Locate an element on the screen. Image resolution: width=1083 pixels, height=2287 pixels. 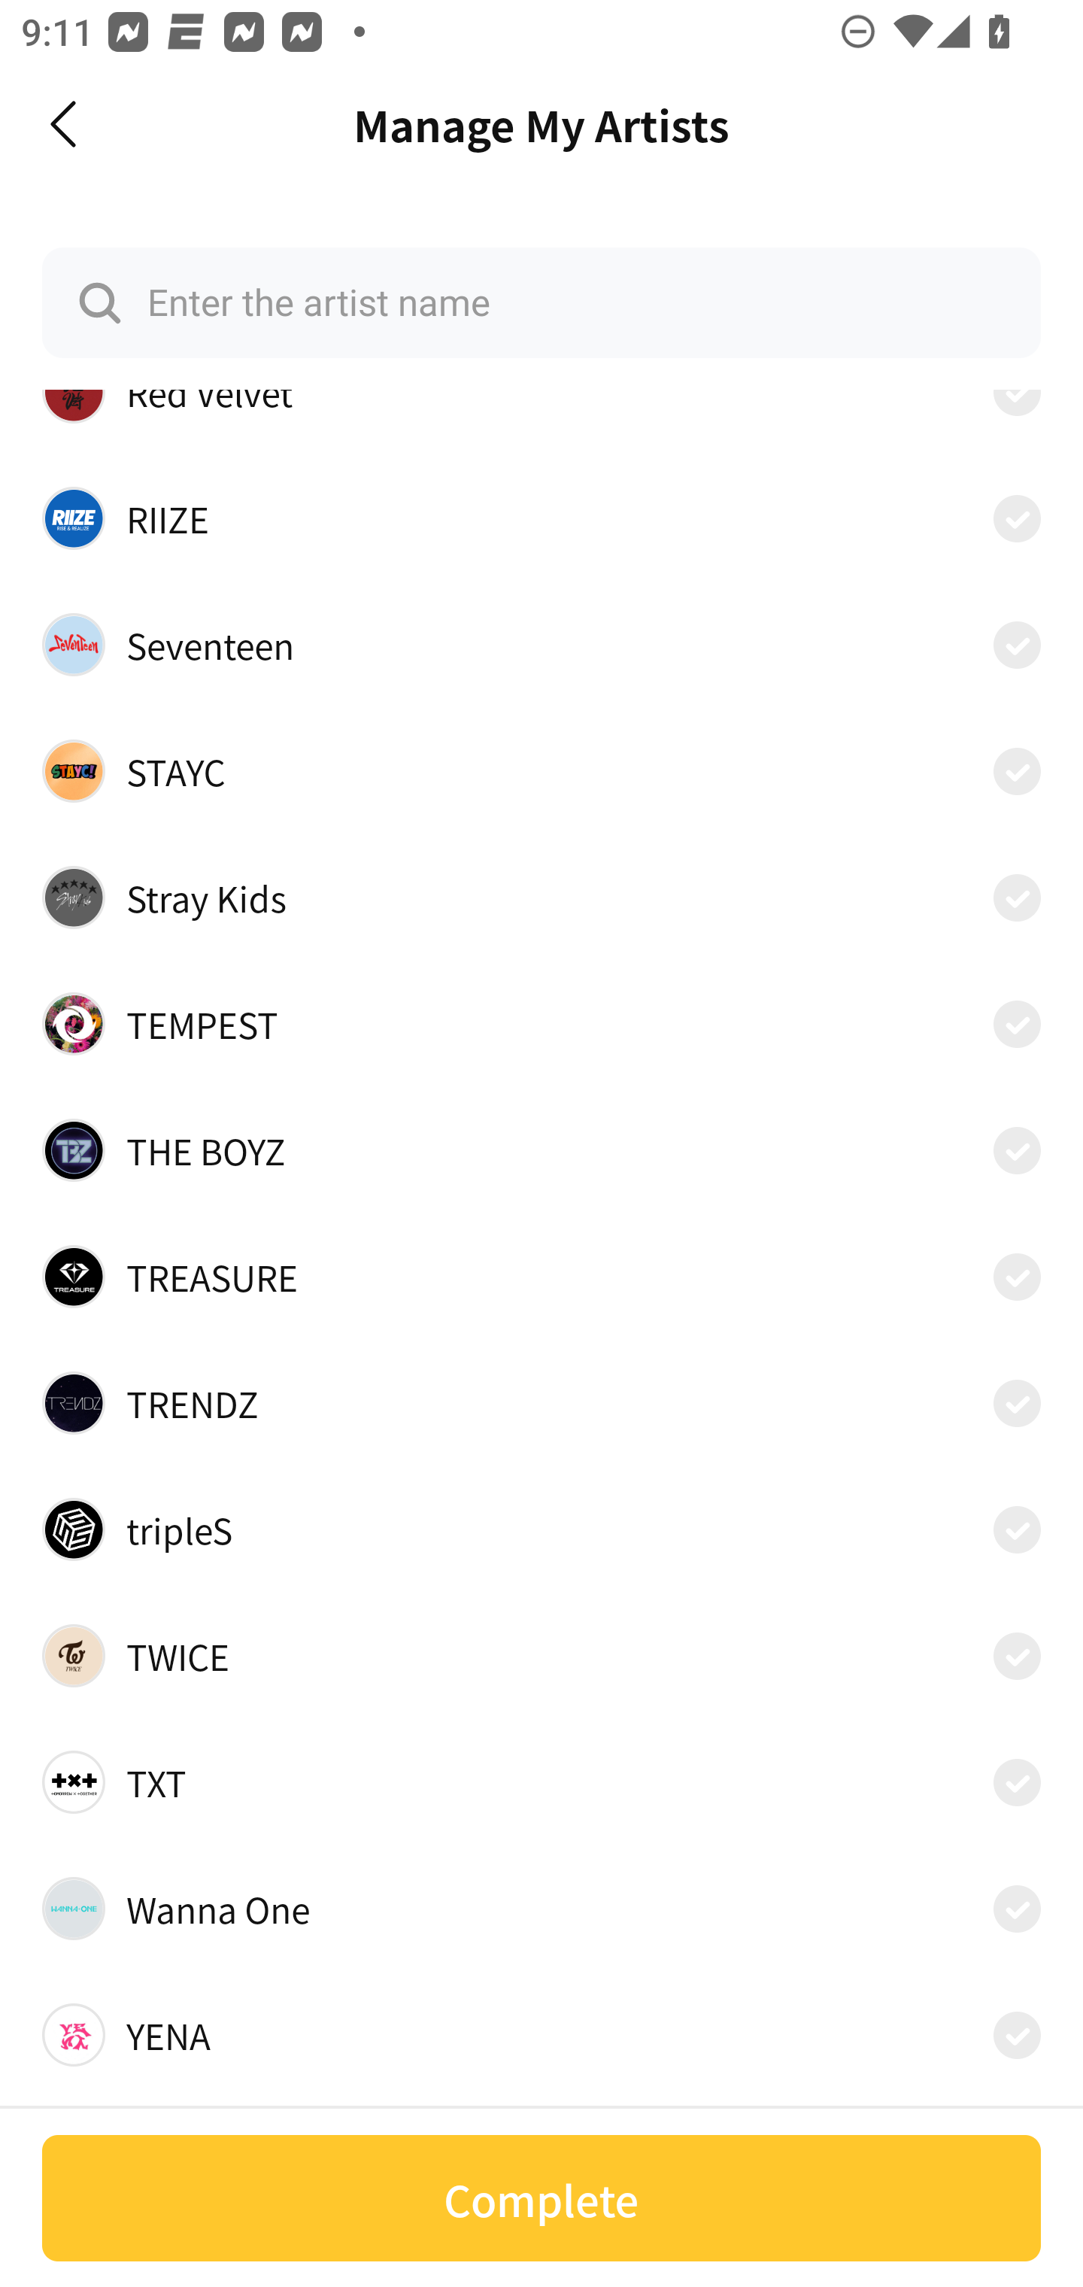
Enter the artist name is located at coordinates (541, 302).